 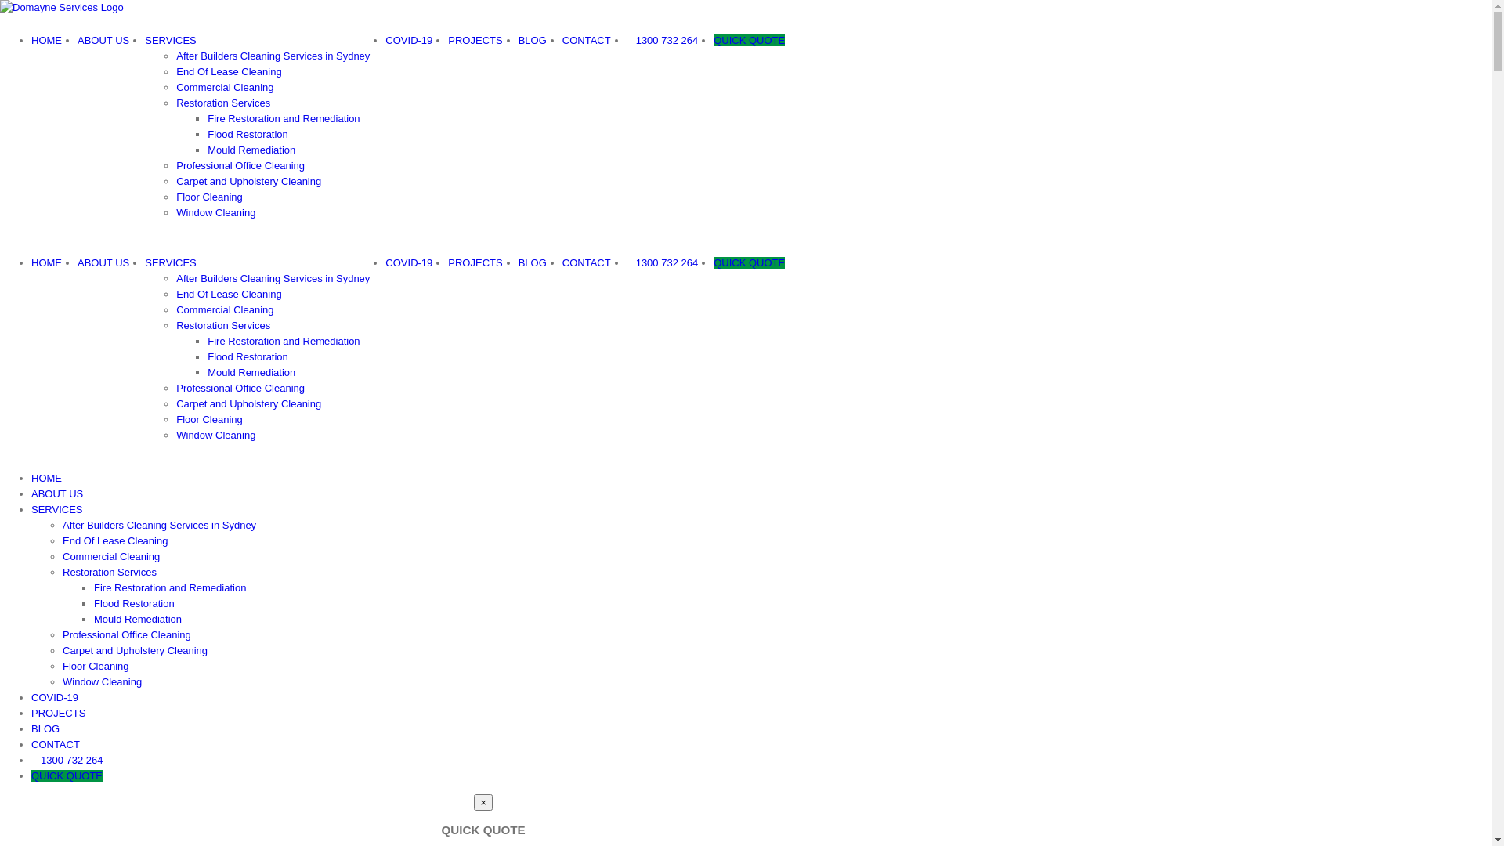 What do you see at coordinates (251, 373) in the screenshot?
I see `Mould Remediation` at bounding box center [251, 373].